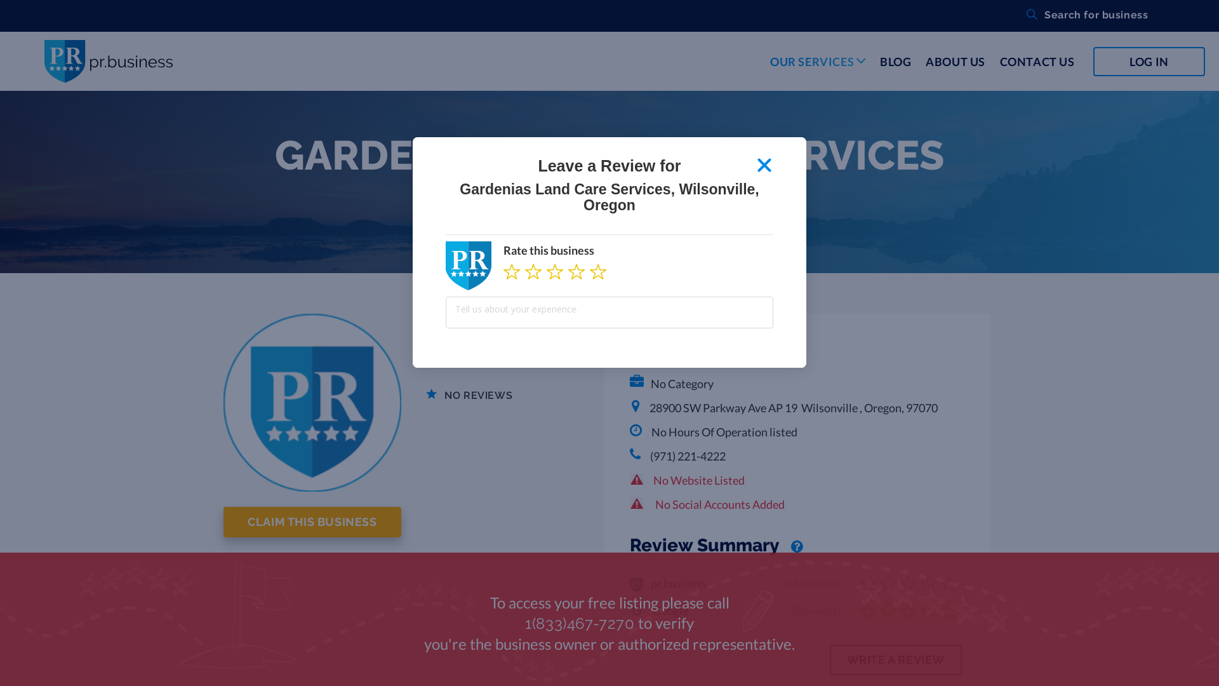  Describe the element at coordinates (896, 660) in the screenshot. I see `WRITE A REVIEW` at that location.